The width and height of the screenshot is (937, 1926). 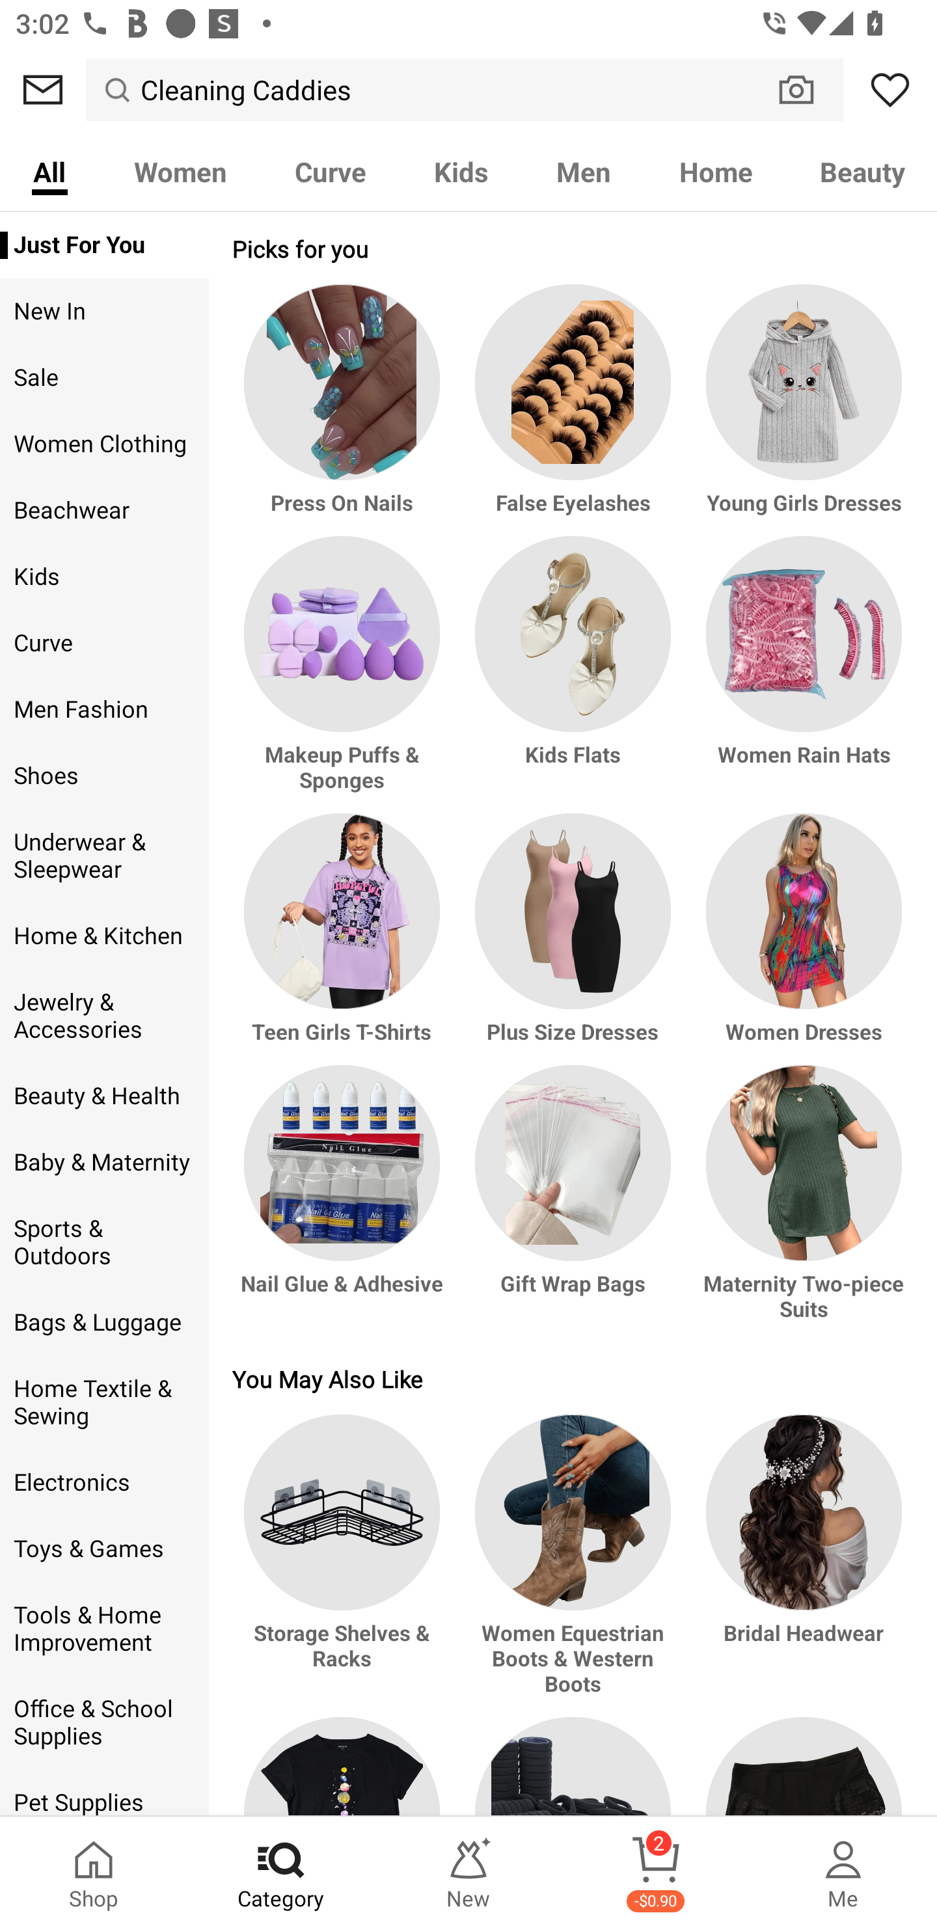 What do you see at coordinates (104, 445) in the screenshot?
I see `Women Clothing` at bounding box center [104, 445].